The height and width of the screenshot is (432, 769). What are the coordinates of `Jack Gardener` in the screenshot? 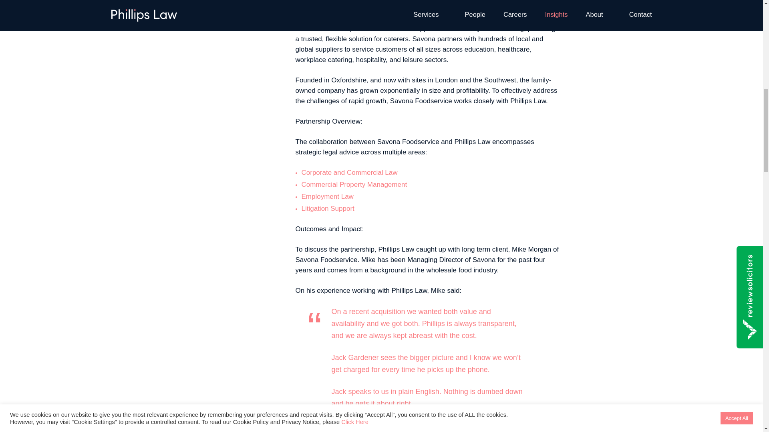 It's located at (355, 358).